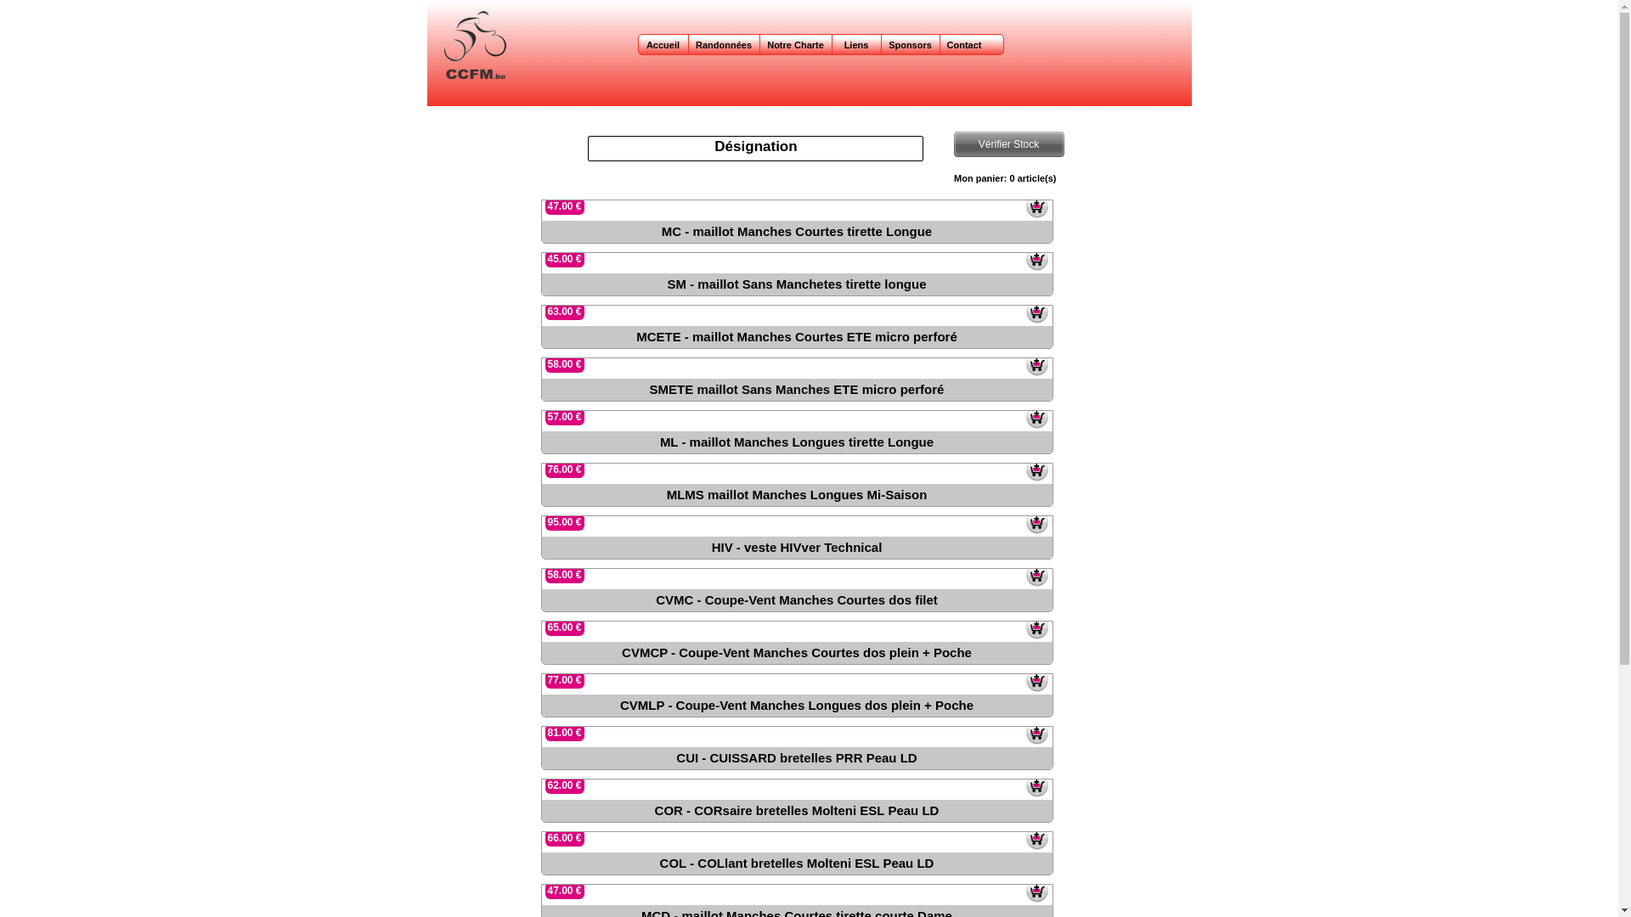 The image size is (1631, 917). I want to click on Ajouter au panier, so click(1036, 470).